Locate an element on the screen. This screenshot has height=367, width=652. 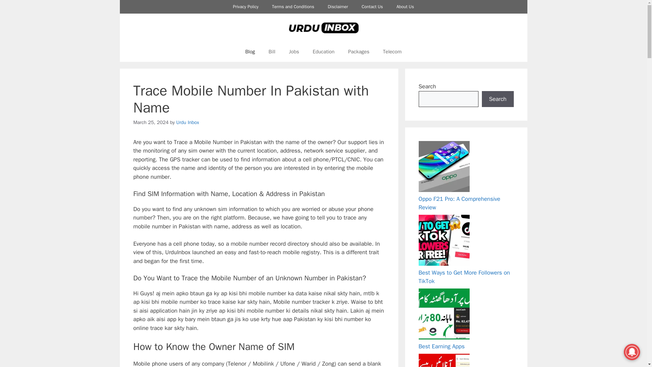
Education is located at coordinates (323, 52).